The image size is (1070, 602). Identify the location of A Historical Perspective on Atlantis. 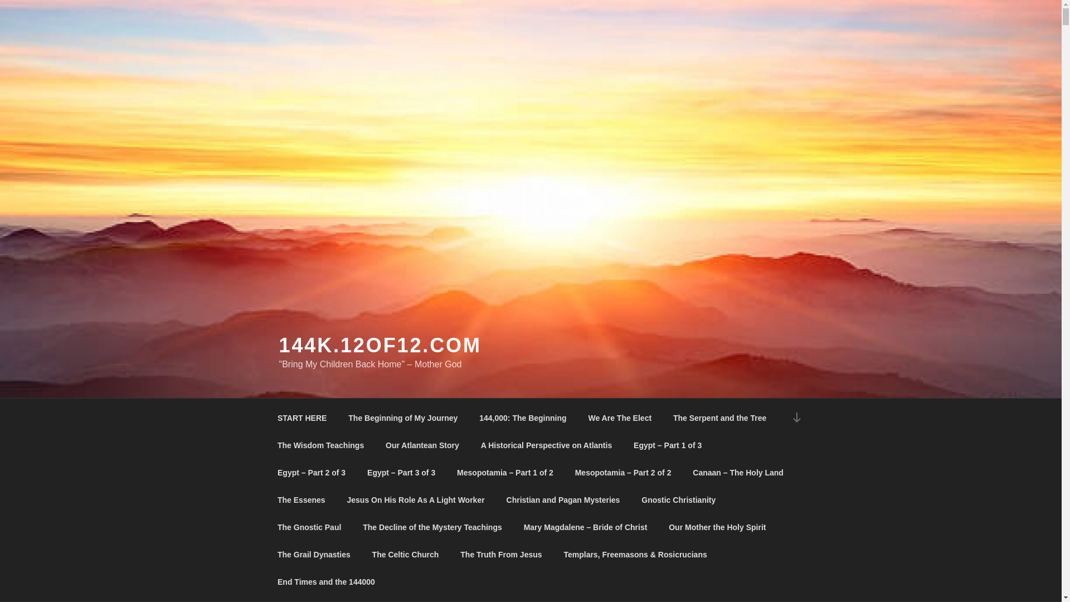
(546, 445).